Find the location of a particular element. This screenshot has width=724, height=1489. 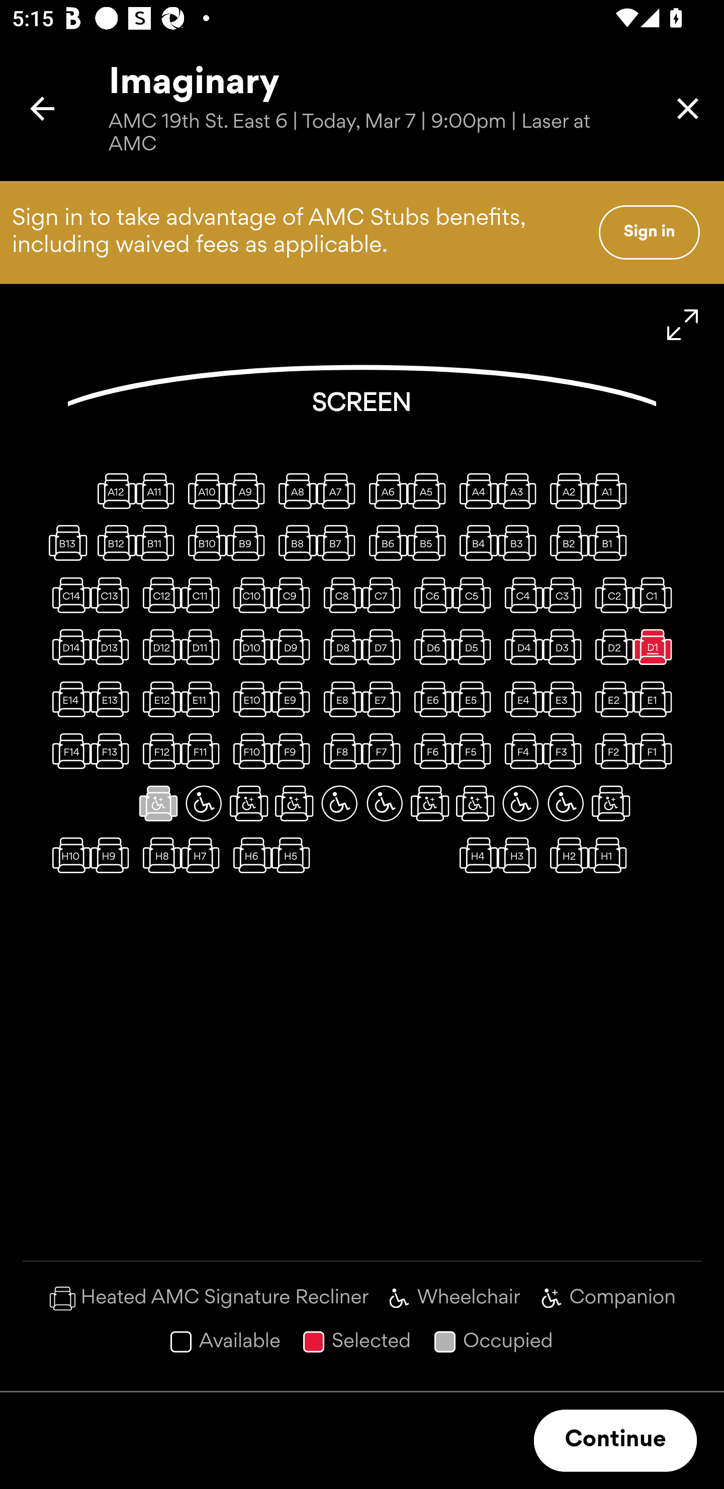

E4, Regular seat, available is located at coordinates (520, 699).